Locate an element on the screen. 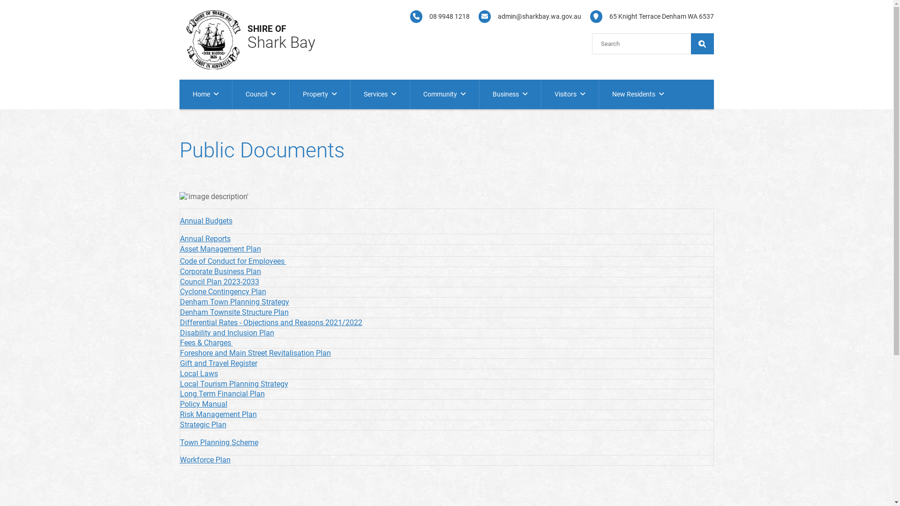  Business is located at coordinates (510, 95).